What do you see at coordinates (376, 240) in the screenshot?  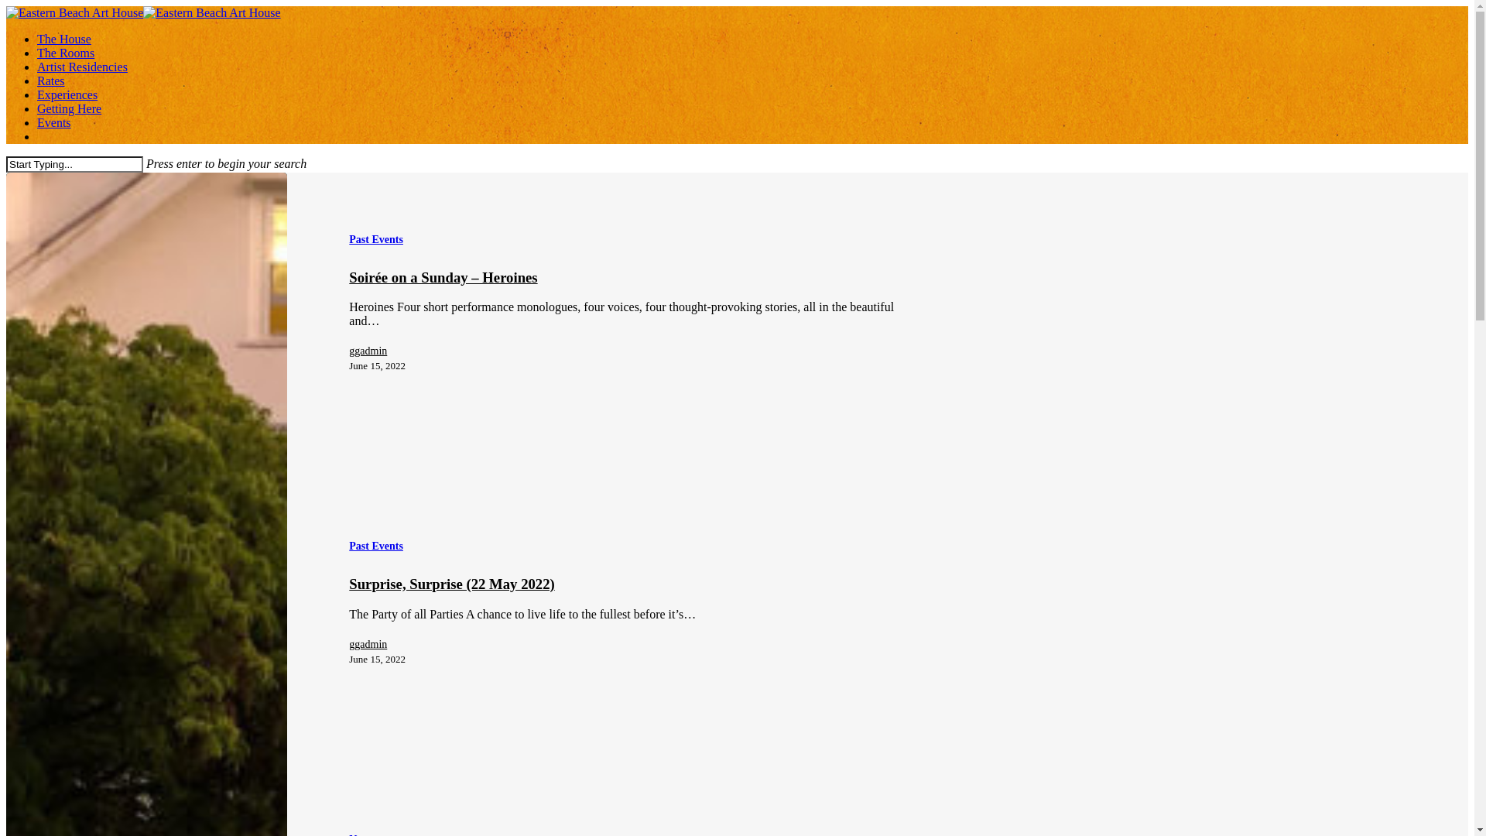 I see `Past Events` at bounding box center [376, 240].